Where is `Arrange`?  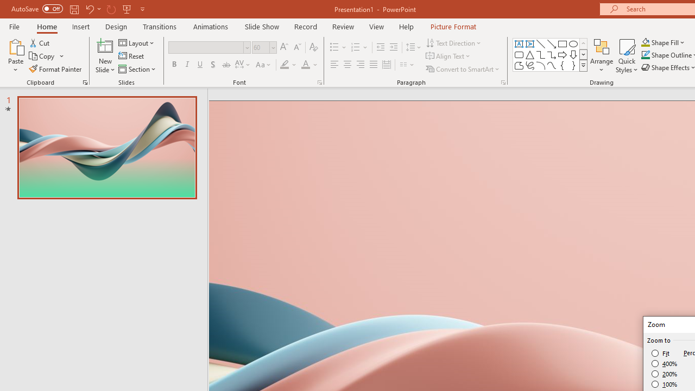
Arrange is located at coordinates (602, 55).